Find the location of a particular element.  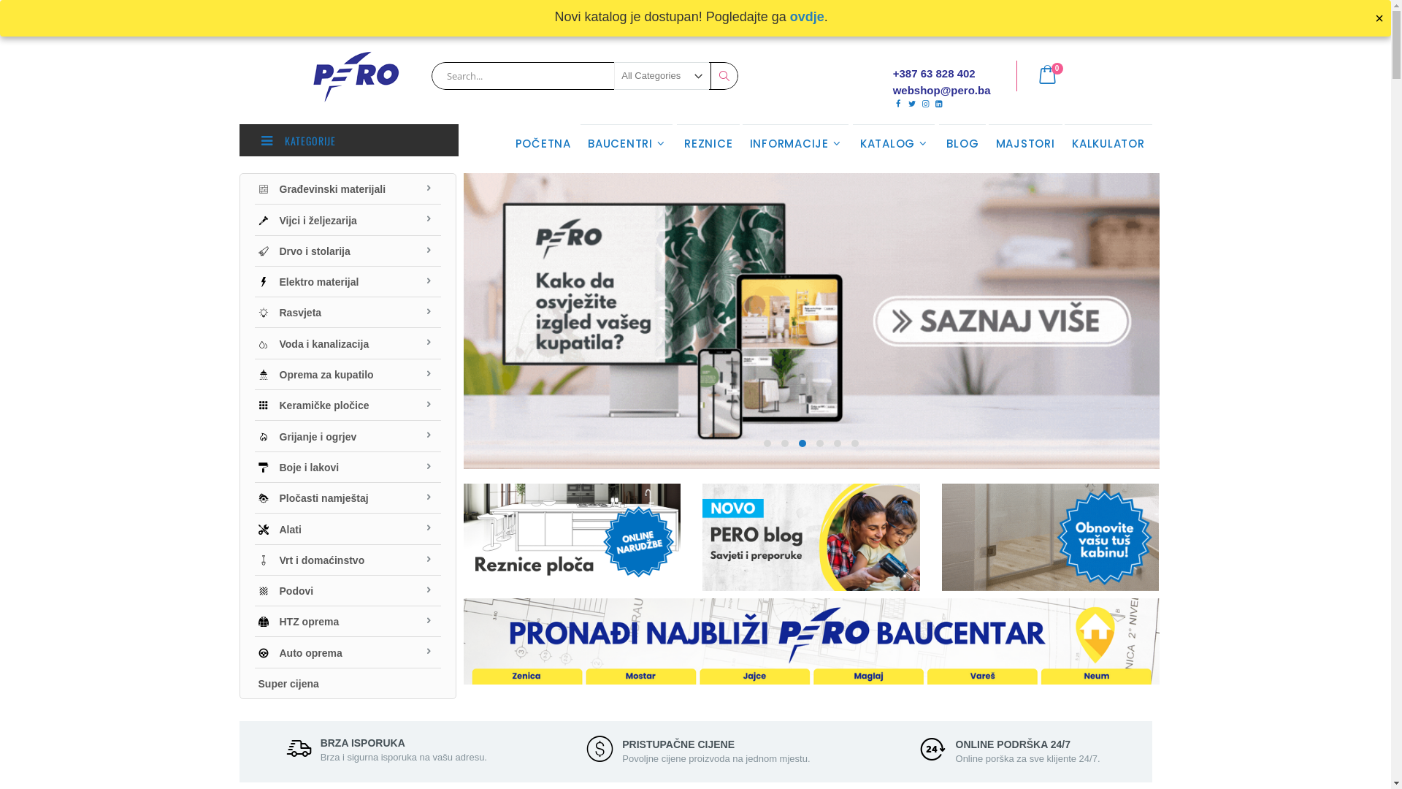

KONTAKTIRAJTE NAS is located at coordinates (878, 13).